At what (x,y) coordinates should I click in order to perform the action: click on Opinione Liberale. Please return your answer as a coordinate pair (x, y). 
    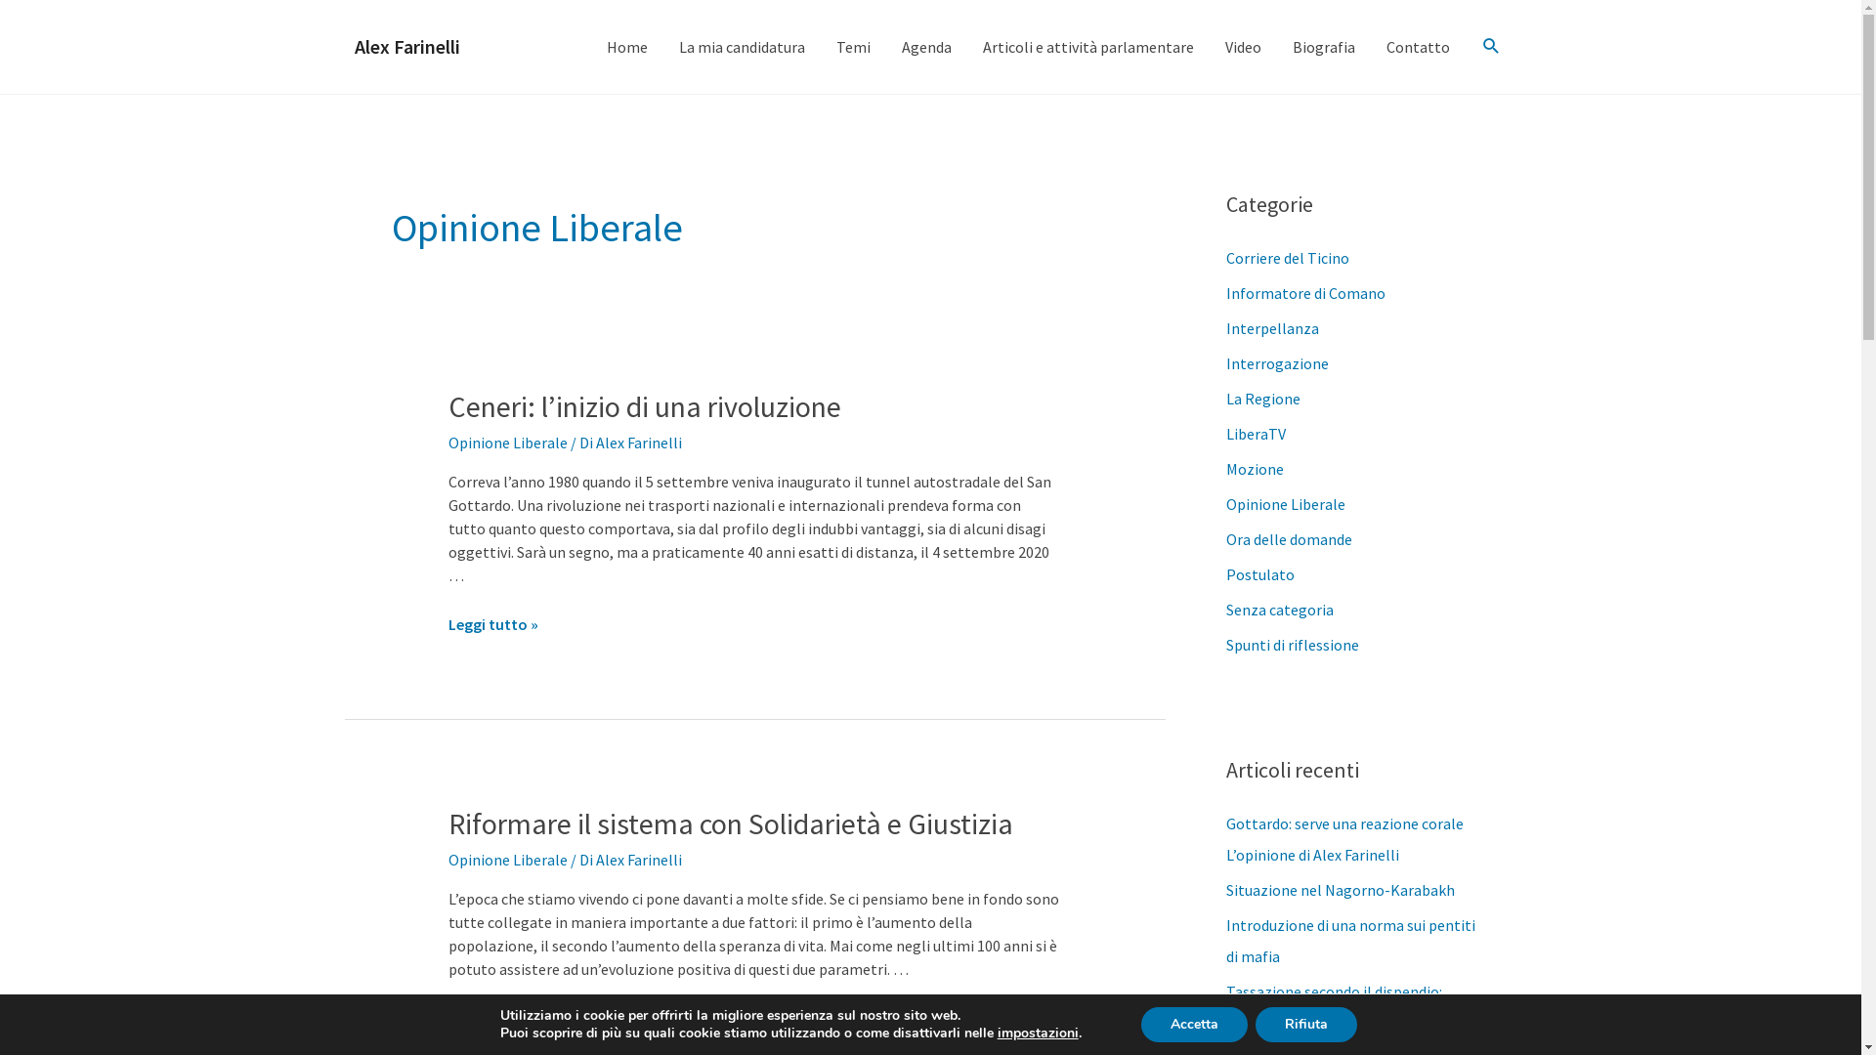
    Looking at the image, I should click on (508, 443).